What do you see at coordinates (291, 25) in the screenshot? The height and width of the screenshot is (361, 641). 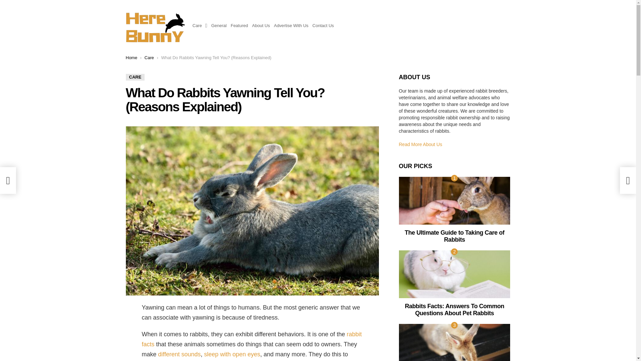 I see `Advertise With Us` at bounding box center [291, 25].